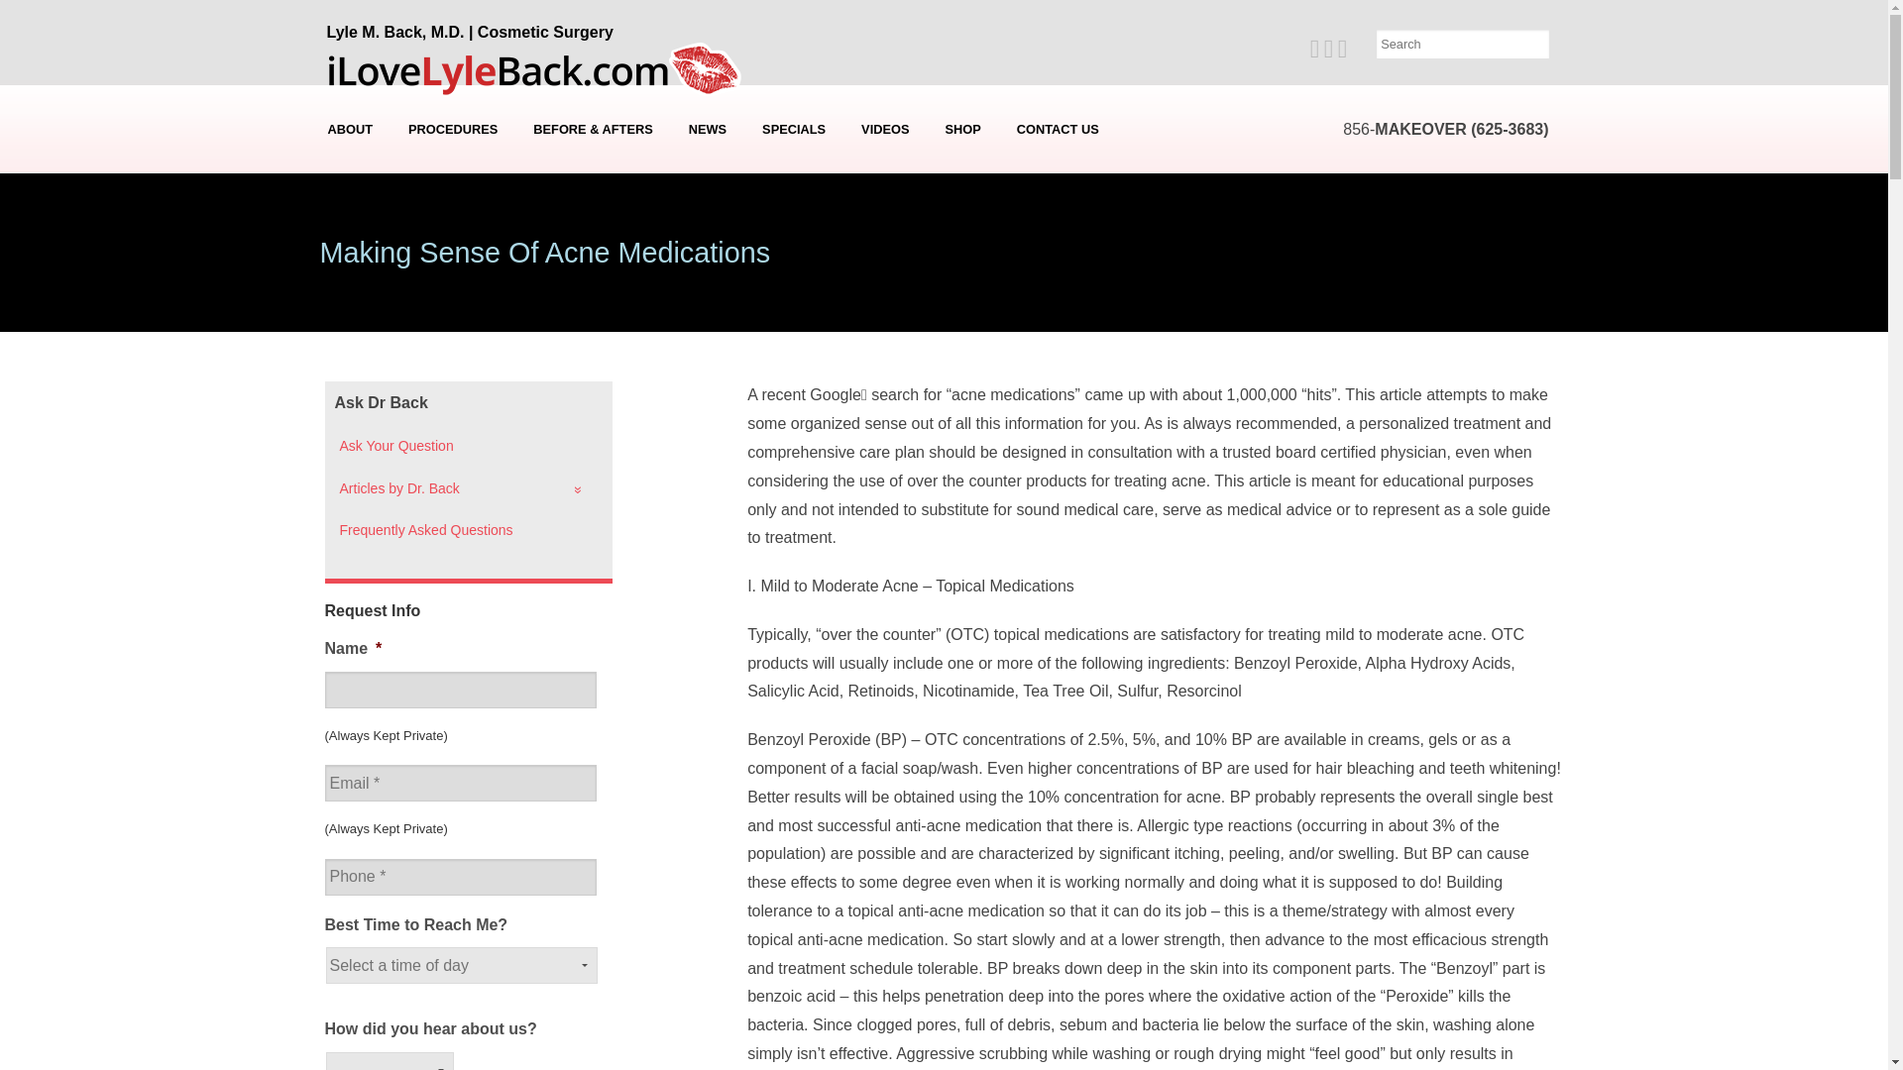 This screenshot has height=1070, width=1903. I want to click on MEN, so click(452, 287).